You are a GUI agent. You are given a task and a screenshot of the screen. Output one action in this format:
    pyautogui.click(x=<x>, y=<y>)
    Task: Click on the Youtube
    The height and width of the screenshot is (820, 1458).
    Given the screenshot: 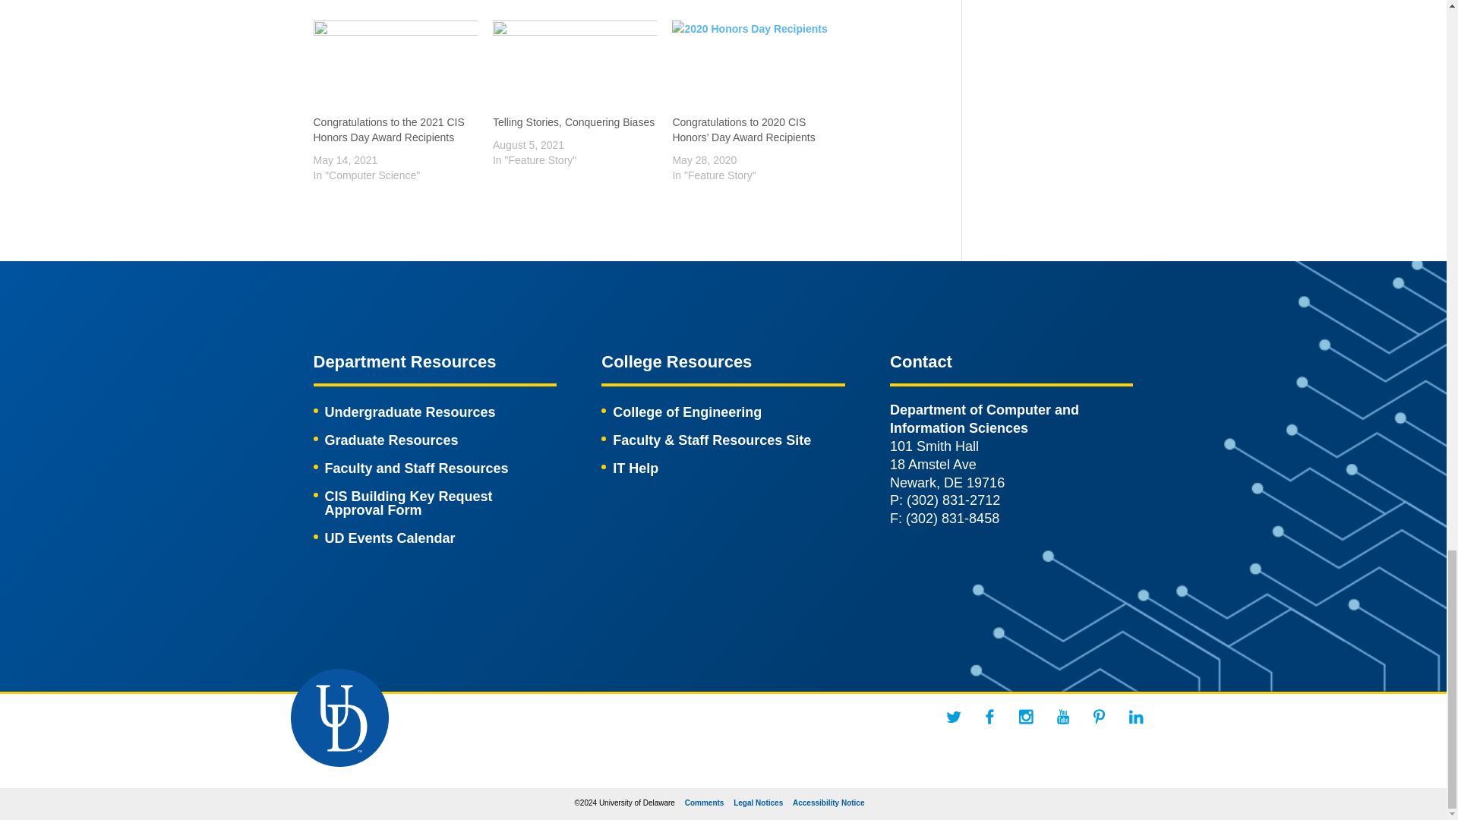 What is the action you would take?
    pyautogui.click(x=1063, y=717)
    